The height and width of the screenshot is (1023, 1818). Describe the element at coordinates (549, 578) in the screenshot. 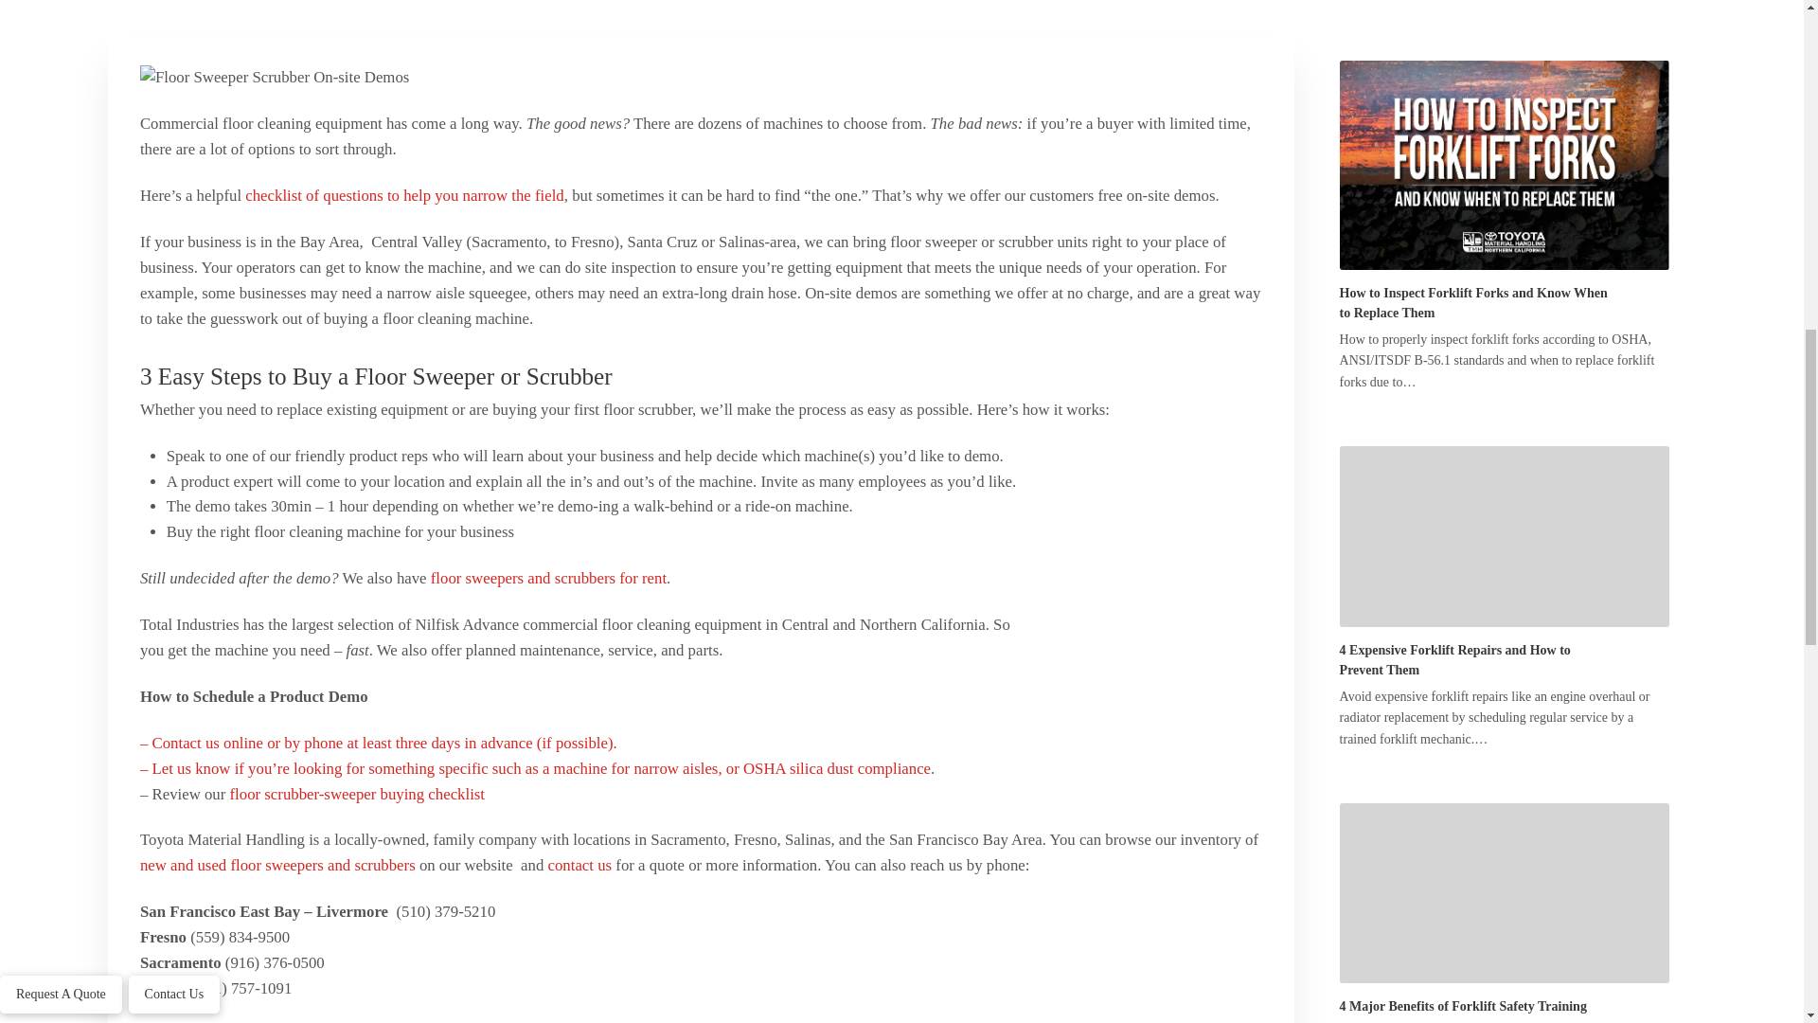

I see `floor sweepers and scrubbers for rent` at that location.